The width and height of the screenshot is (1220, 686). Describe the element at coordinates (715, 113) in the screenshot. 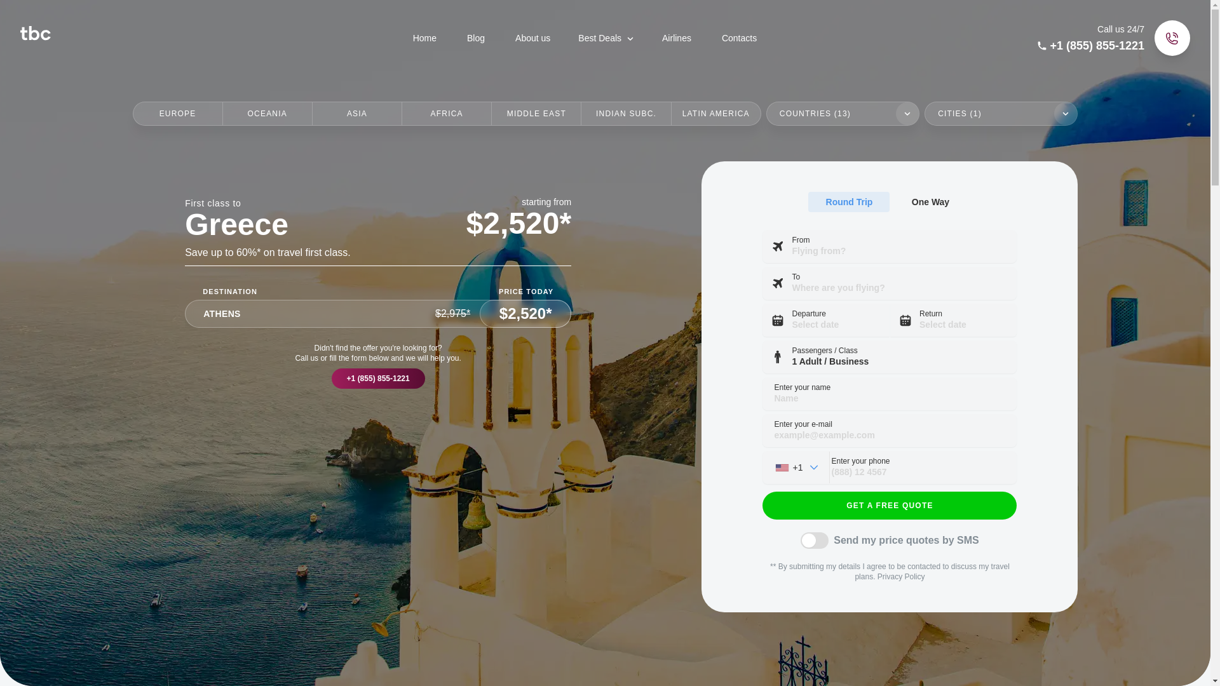

I see `LATIN AMERICA` at that location.